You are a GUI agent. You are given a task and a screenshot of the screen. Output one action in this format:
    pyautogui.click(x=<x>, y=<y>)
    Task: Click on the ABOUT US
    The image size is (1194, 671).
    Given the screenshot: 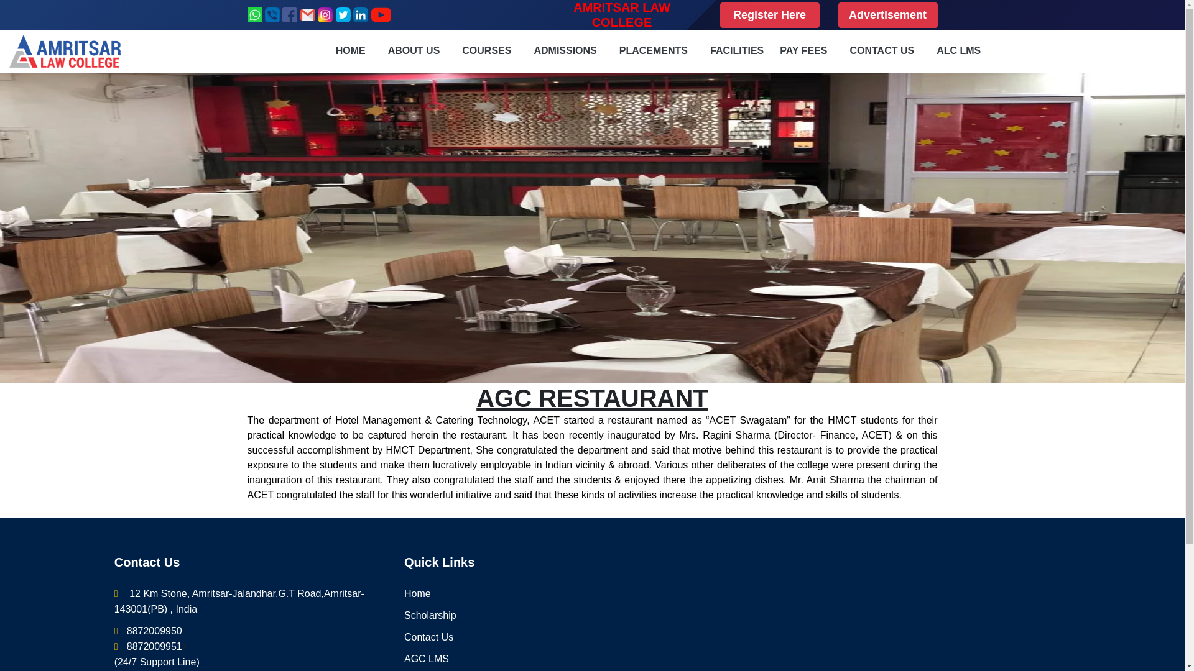 What is the action you would take?
    pyautogui.click(x=414, y=50)
    